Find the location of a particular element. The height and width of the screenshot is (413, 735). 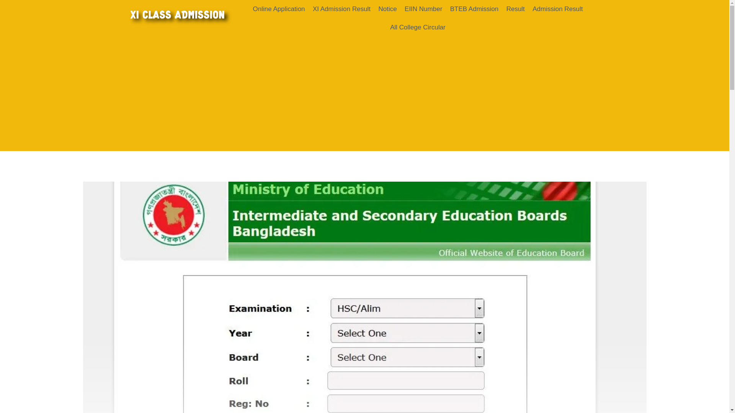

Online Application is located at coordinates (279, 9).